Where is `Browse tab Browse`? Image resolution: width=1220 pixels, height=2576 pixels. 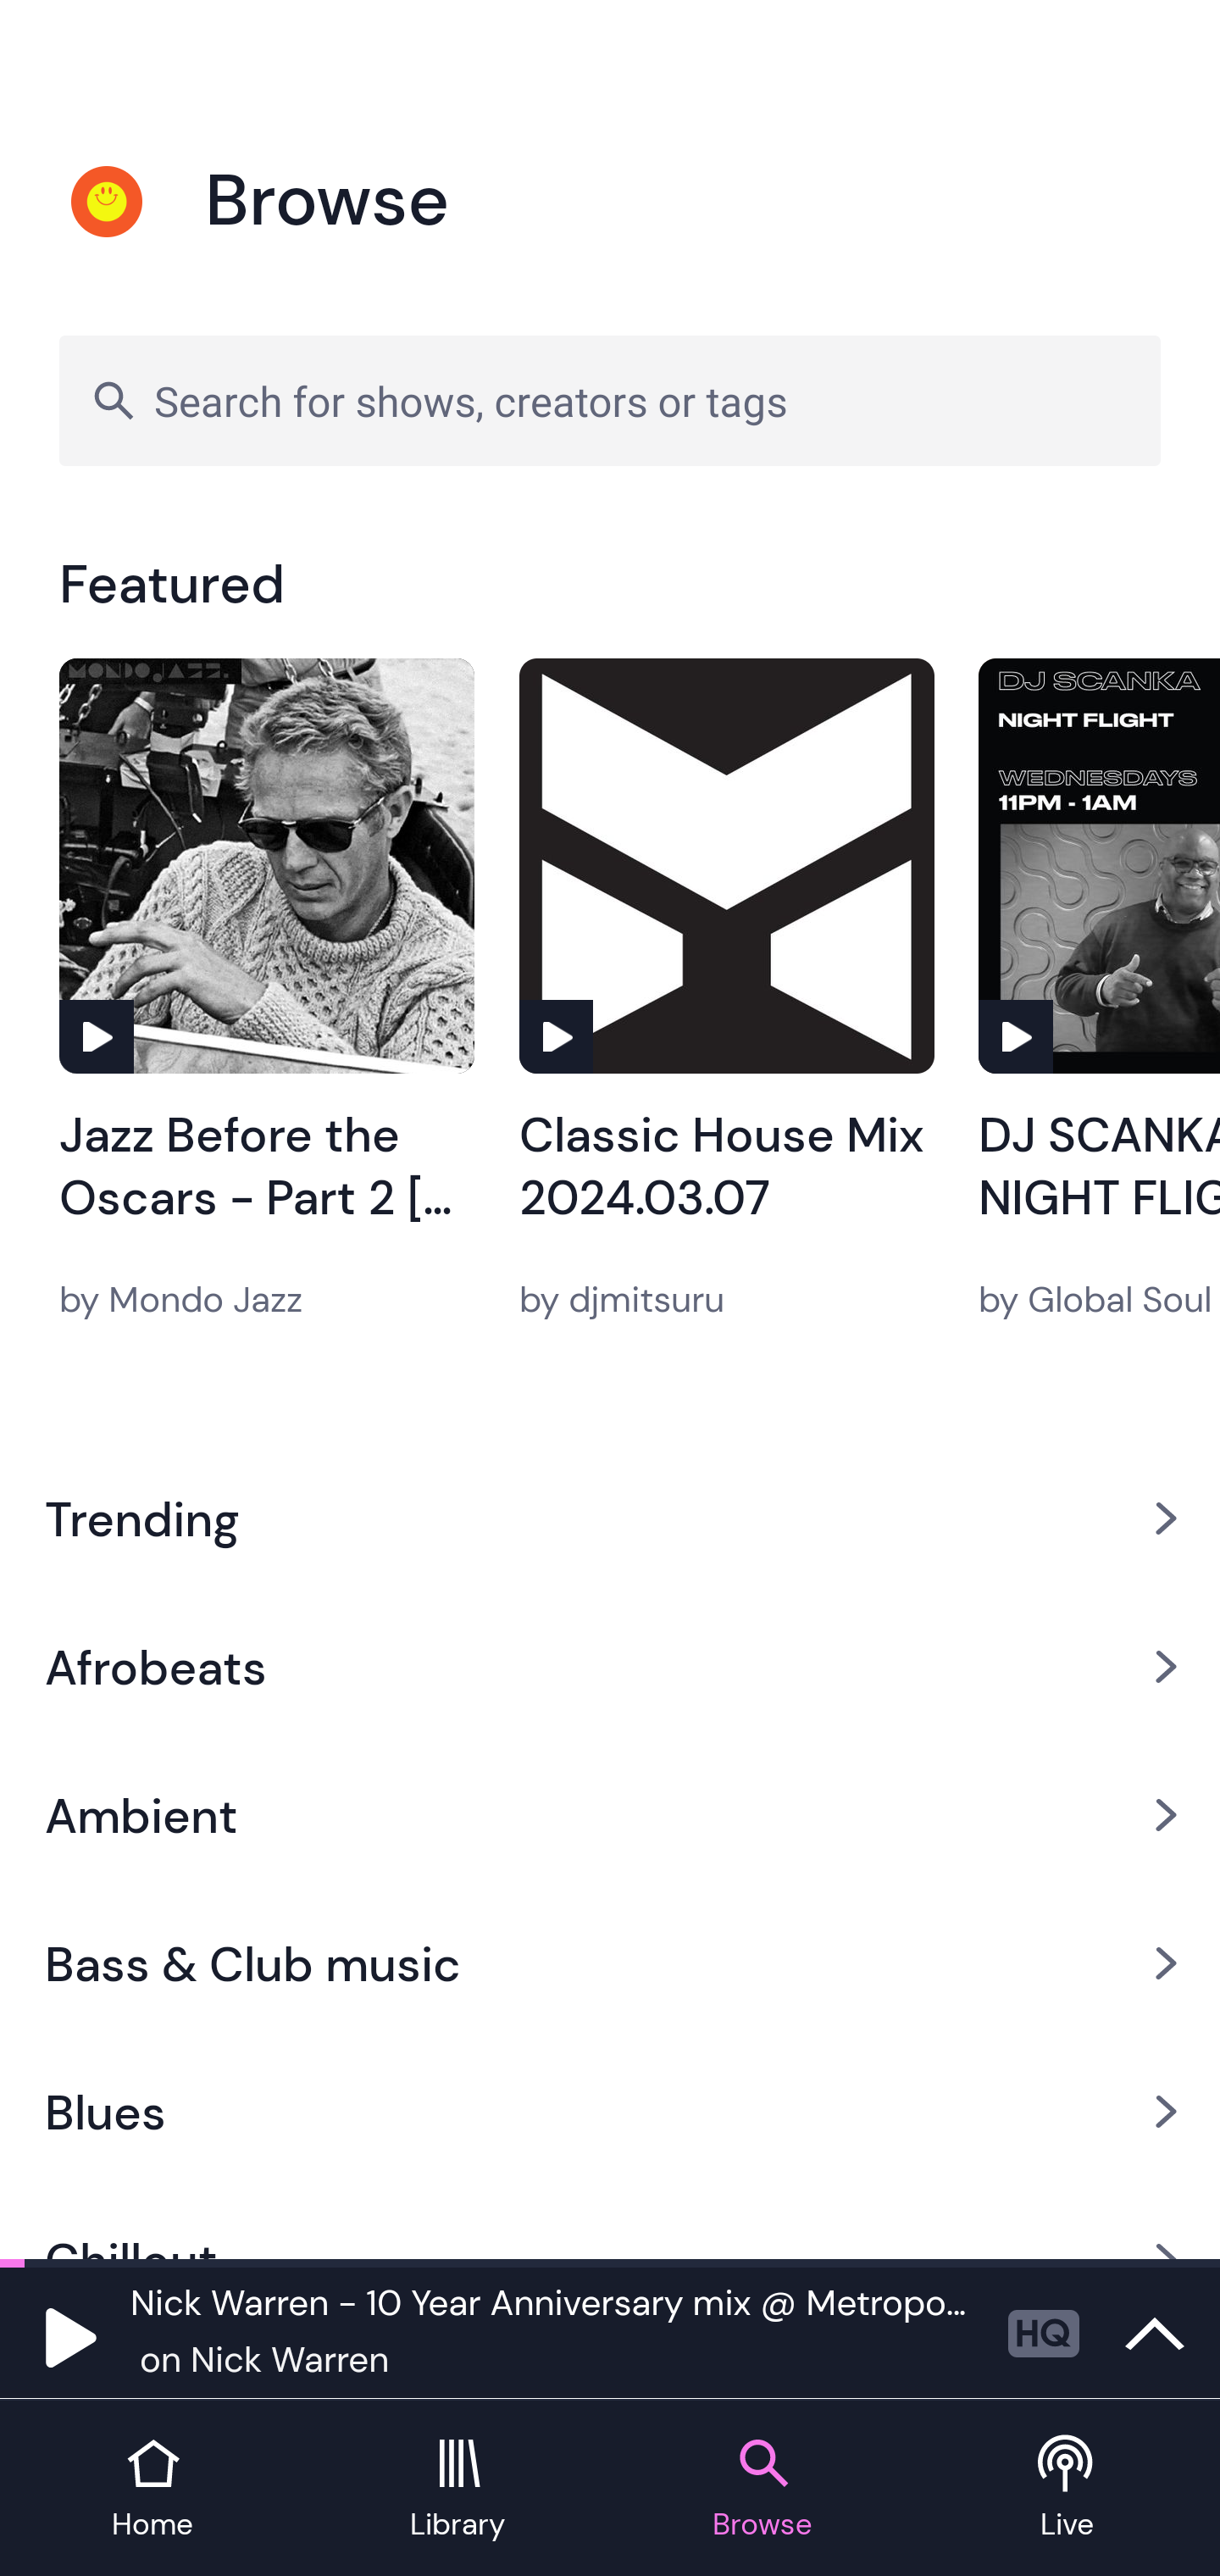 Browse tab Browse is located at coordinates (762, 2490).